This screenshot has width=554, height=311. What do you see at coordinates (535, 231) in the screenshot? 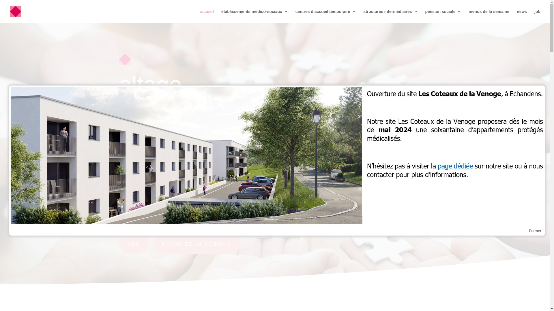
I see `Fermer` at bounding box center [535, 231].